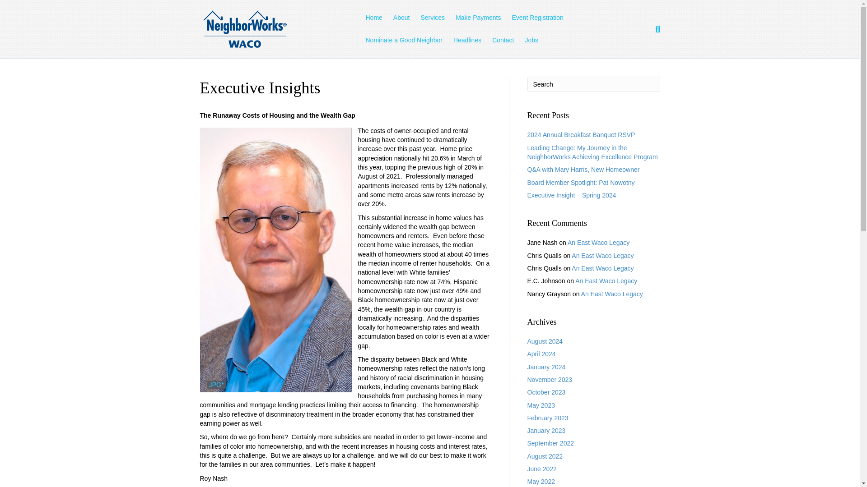  Describe the element at coordinates (403, 40) in the screenshot. I see `Nominate a Good Neighbor` at that location.